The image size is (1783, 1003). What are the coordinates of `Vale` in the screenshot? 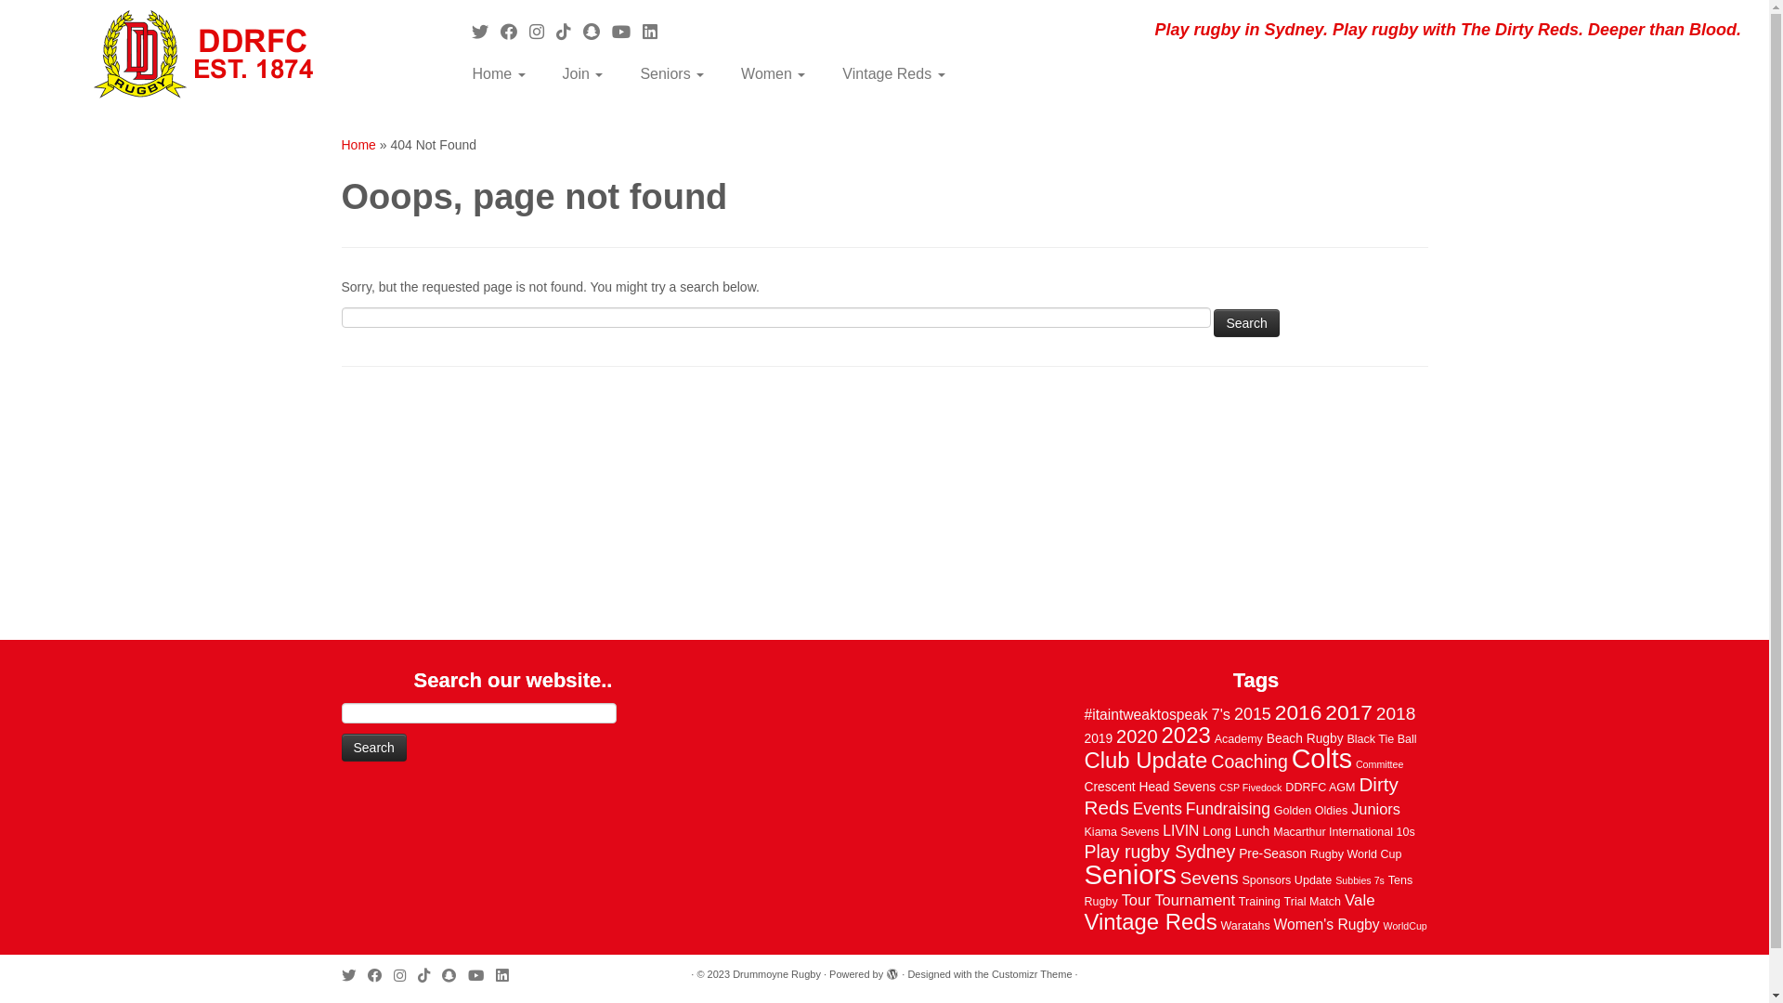 It's located at (1360, 901).